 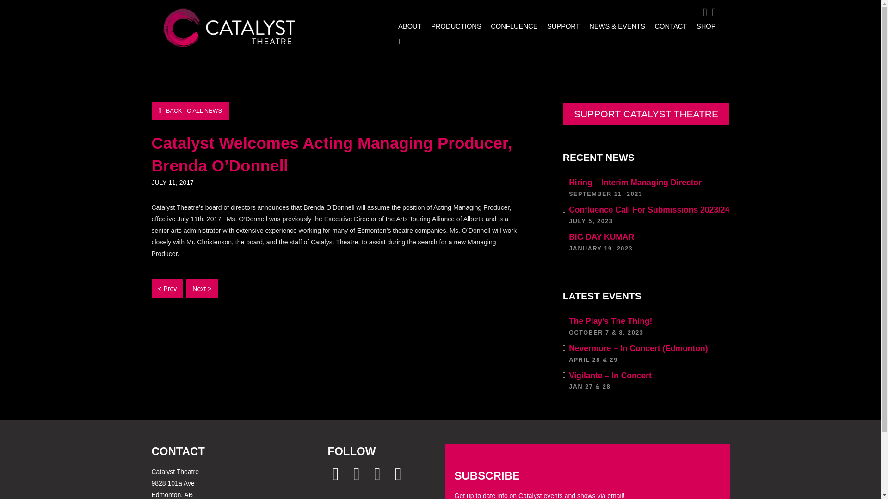 I want to click on CONFLUENCE, so click(x=561, y=26).